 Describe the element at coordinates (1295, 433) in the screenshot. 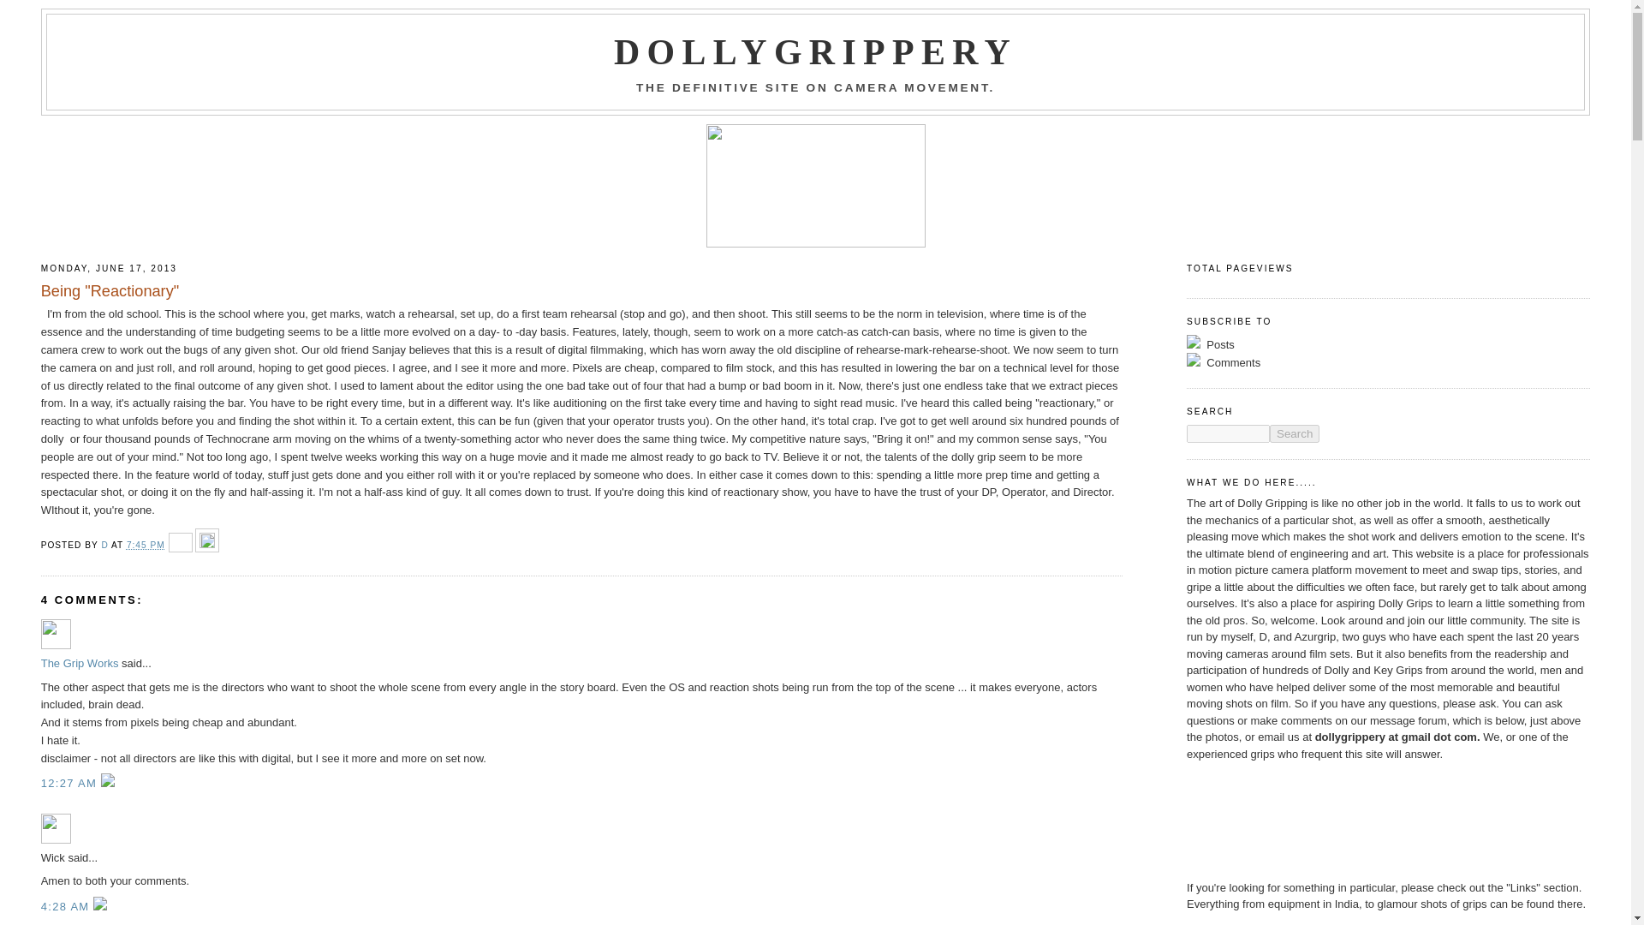

I see `Search` at that location.